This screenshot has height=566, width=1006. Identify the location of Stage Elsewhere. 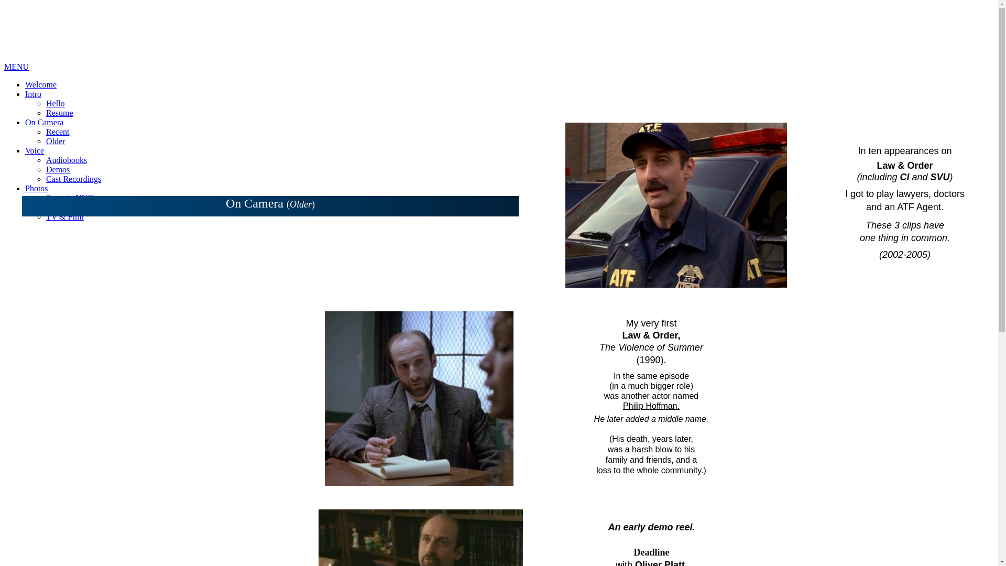
(74, 208).